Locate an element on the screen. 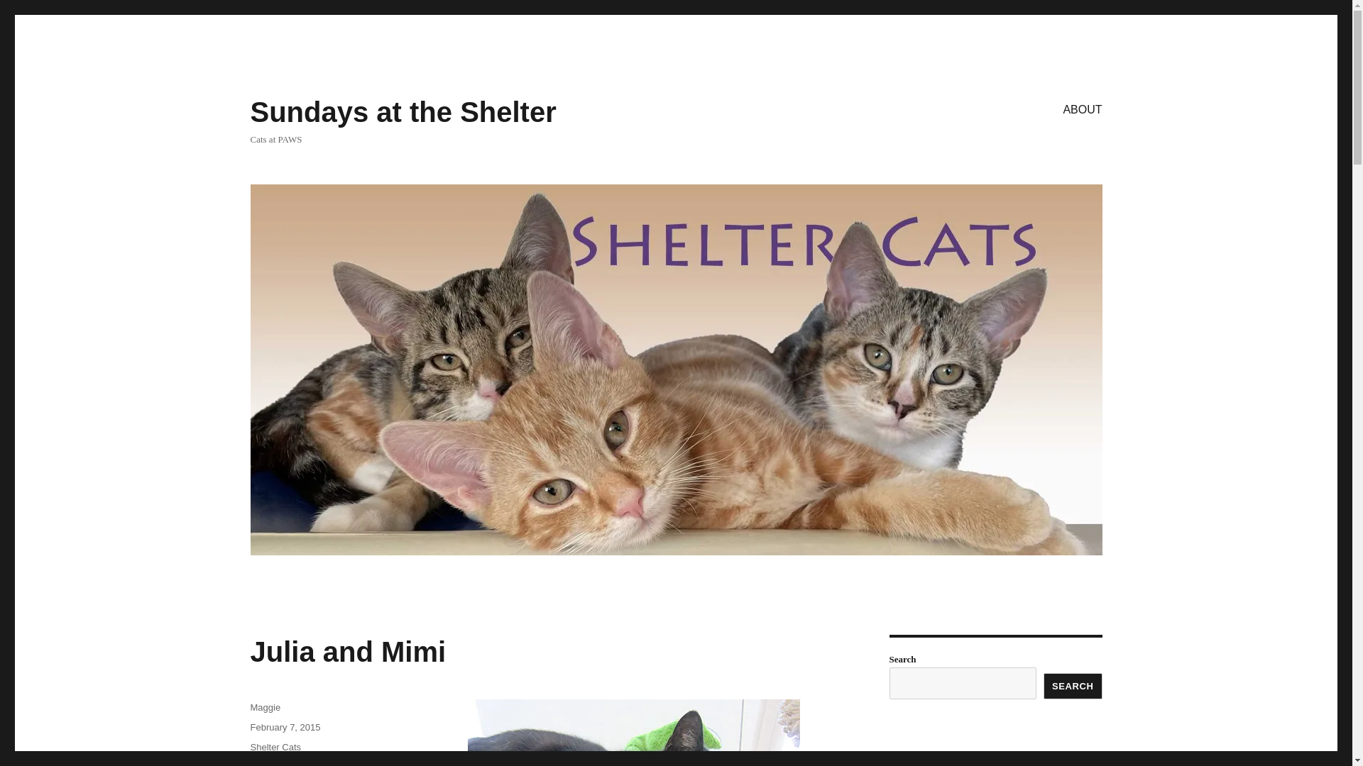  Shelter Cats is located at coordinates (275, 747).